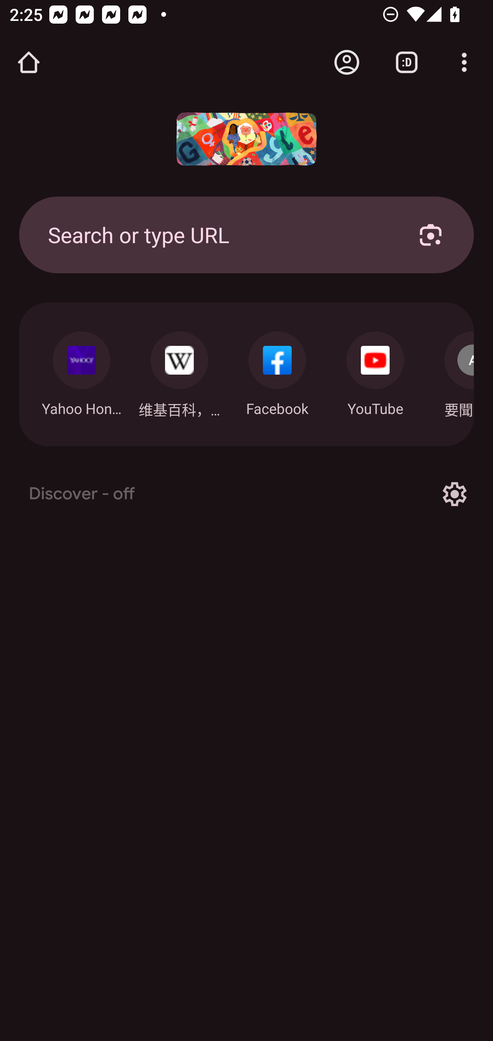 This screenshot has height=1041, width=493. Describe the element at coordinates (277, 371) in the screenshot. I see `Navigate: Facebook: m.facebook.com Facebook` at that location.